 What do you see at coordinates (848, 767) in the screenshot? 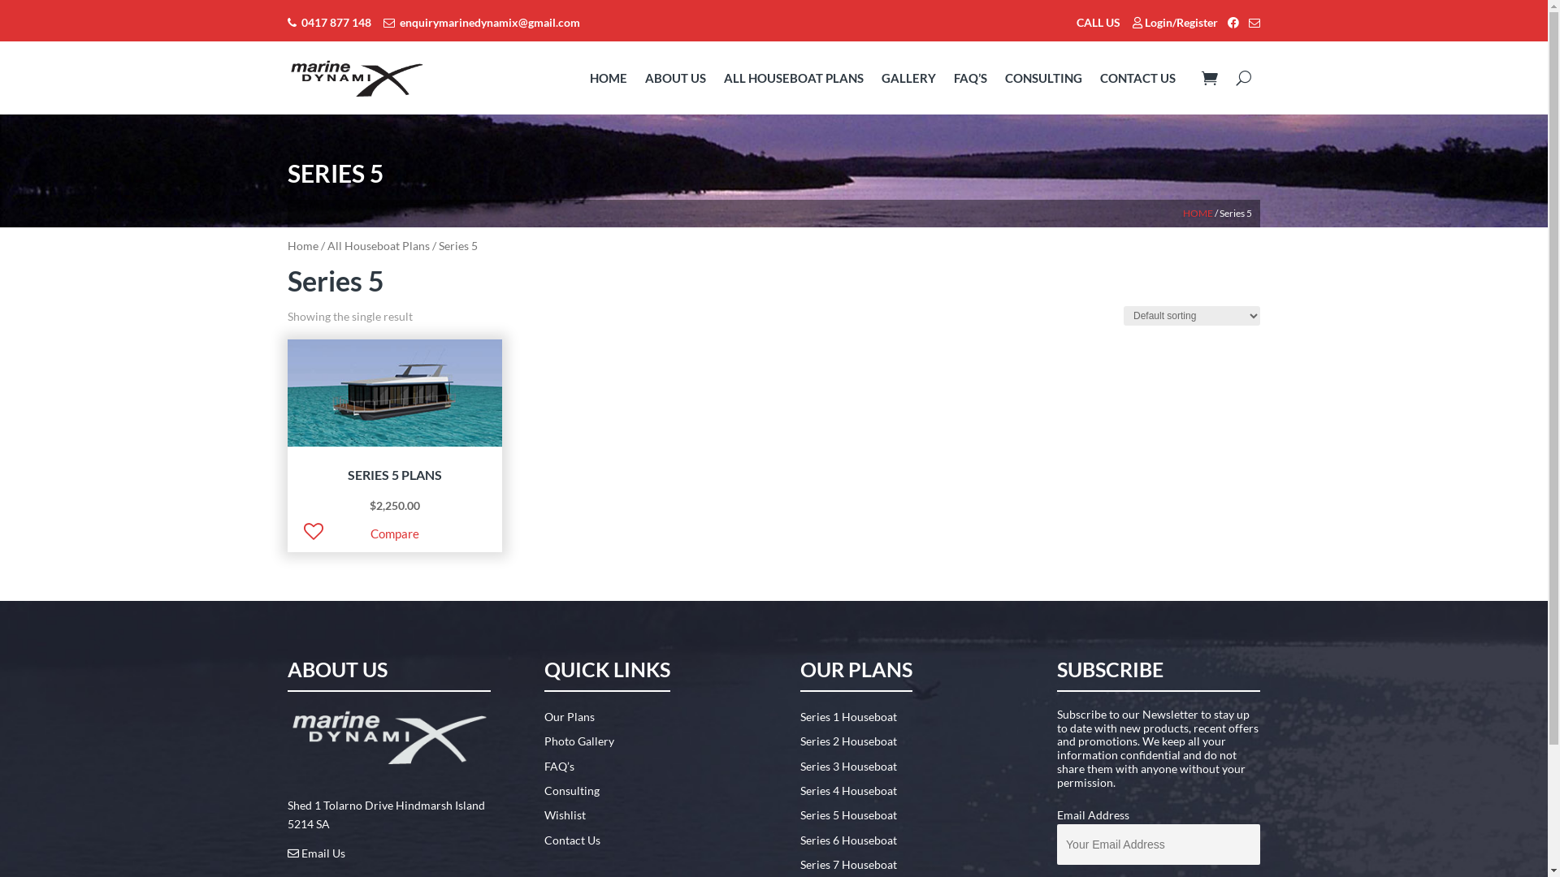
I see `Series 3 Houseboat` at bounding box center [848, 767].